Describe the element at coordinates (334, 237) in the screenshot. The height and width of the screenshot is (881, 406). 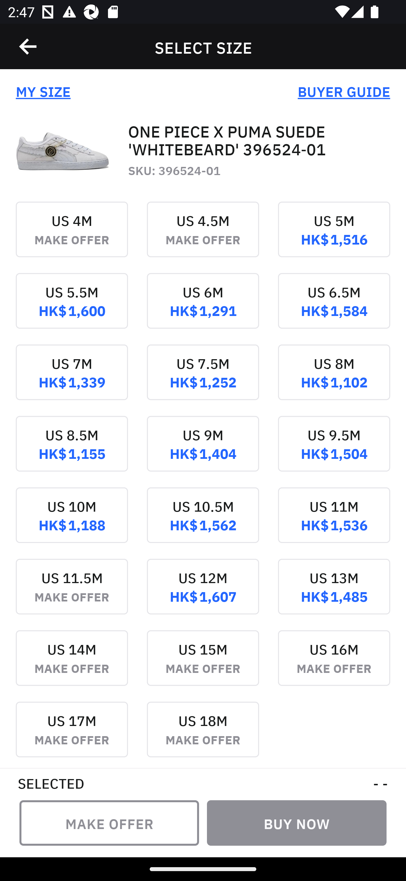
I see `US 5M HK$ 1,516` at that location.